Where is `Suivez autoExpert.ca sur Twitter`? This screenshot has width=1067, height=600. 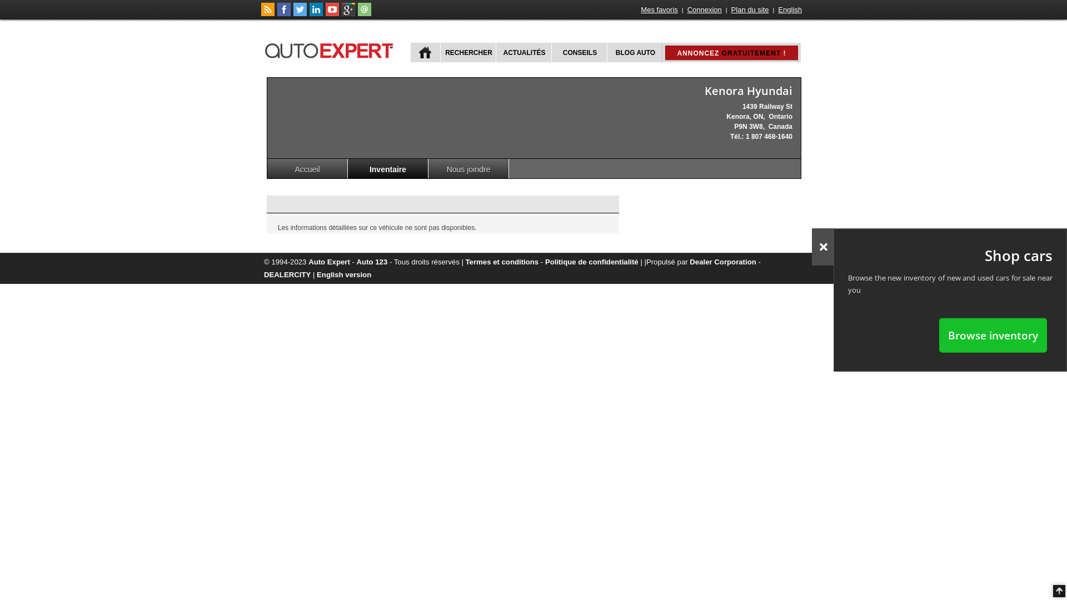
Suivez autoExpert.ca sur Twitter is located at coordinates (300, 14).